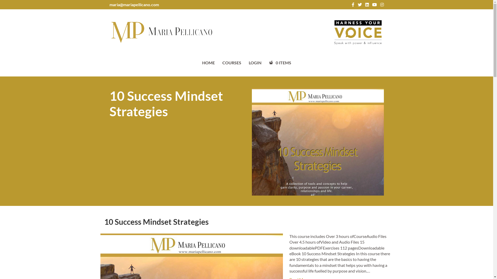 This screenshot has height=279, width=497. What do you see at coordinates (156, 222) in the screenshot?
I see `10 Success Mindset Strategies` at bounding box center [156, 222].